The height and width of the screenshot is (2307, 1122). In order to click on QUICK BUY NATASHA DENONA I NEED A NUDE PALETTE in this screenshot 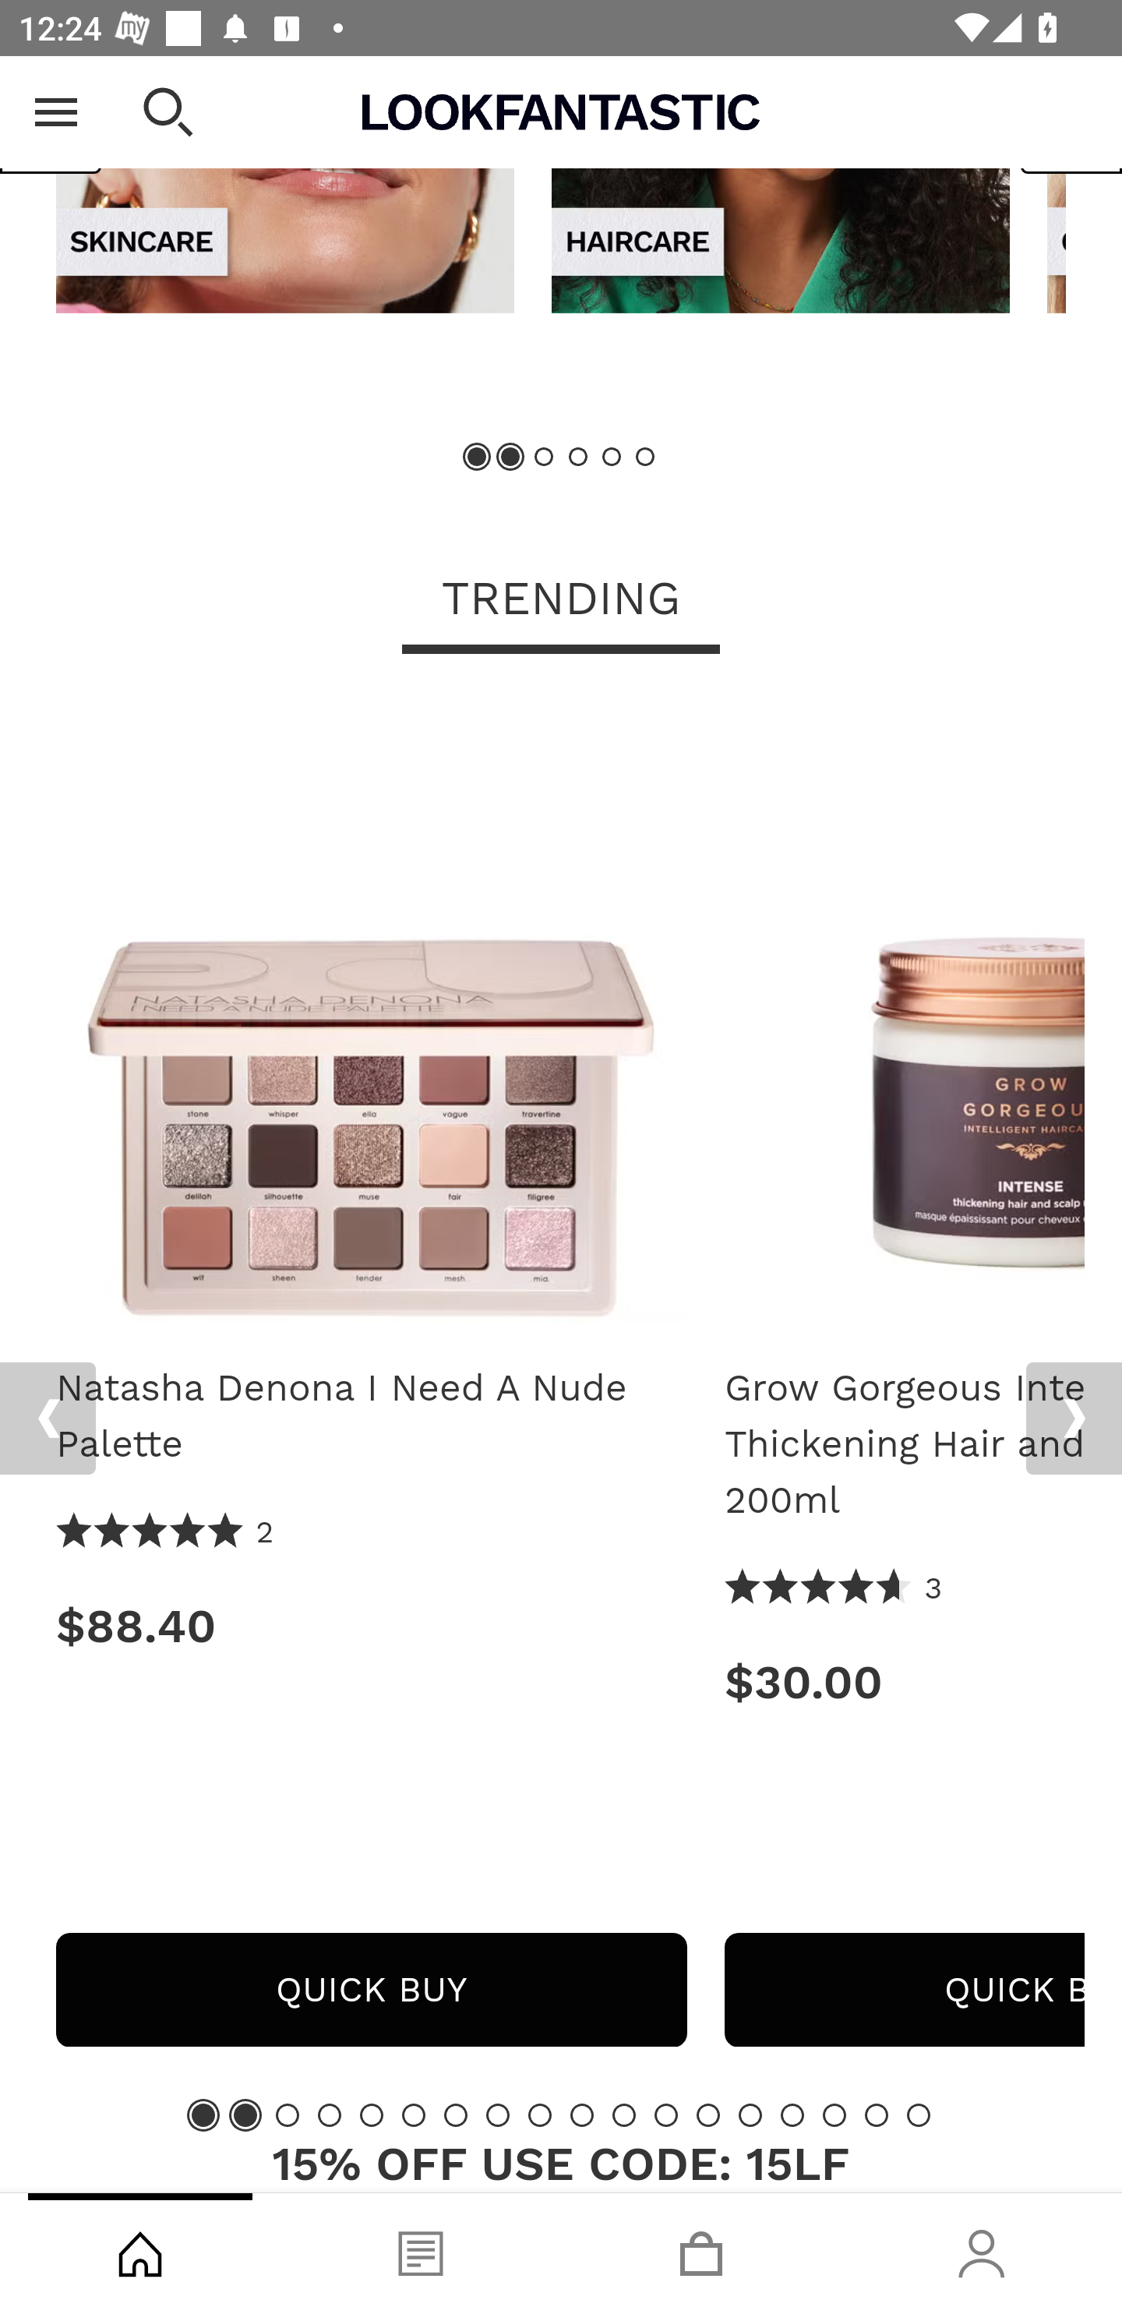, I will do `click(371, 1989)`.